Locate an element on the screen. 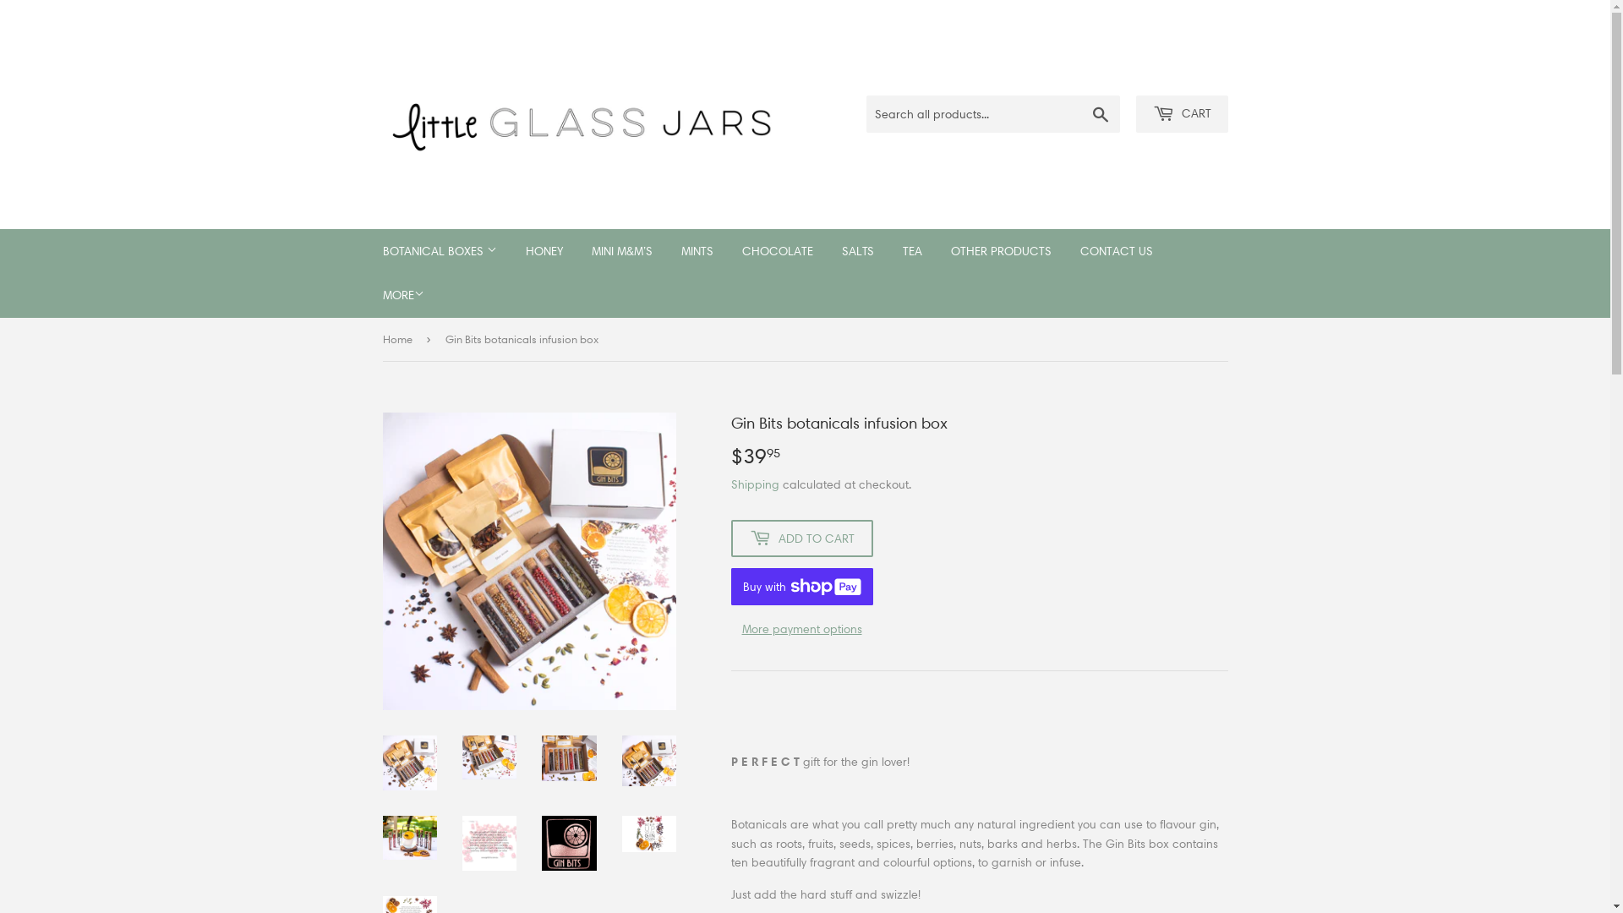 The height and width of the screenshot is (913, 1623). Home is located at coordinates (399, 340).